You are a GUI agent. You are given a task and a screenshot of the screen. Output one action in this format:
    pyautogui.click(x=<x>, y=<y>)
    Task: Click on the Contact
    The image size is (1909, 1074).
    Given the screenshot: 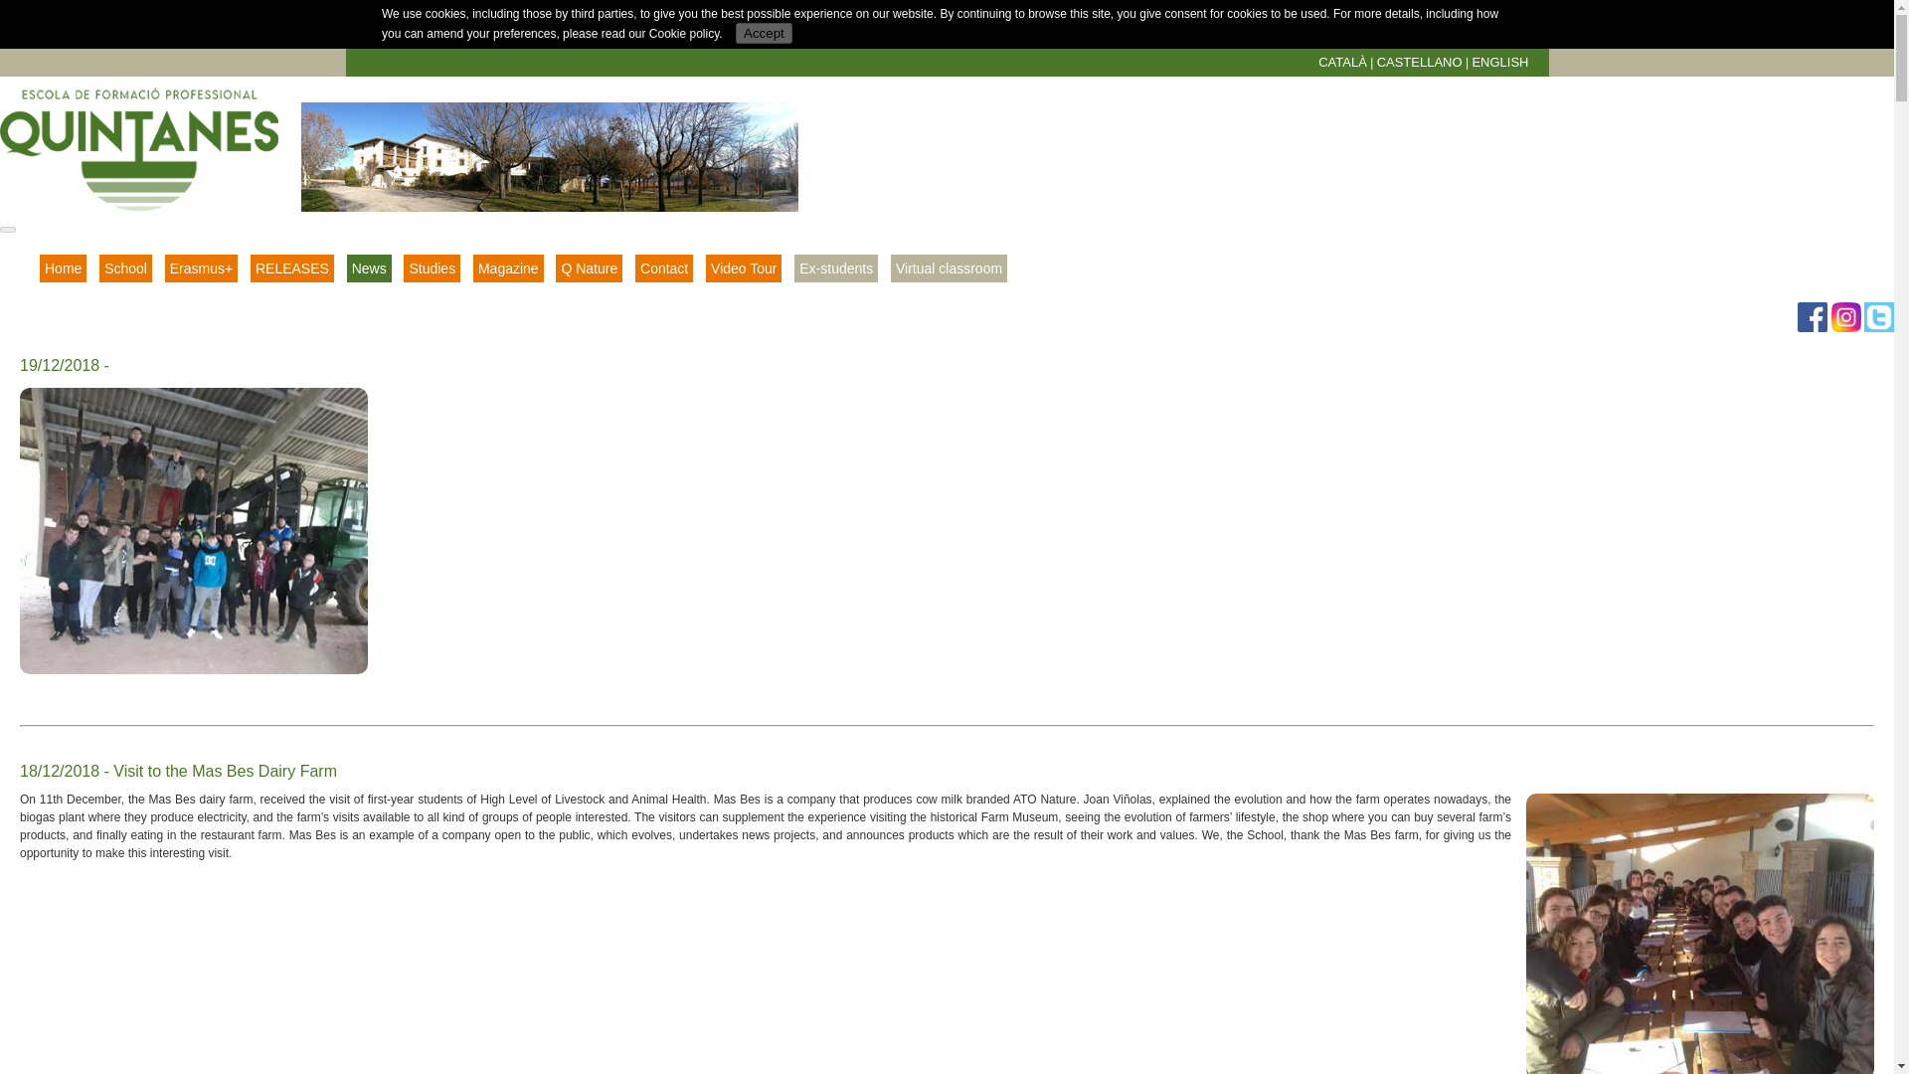 What is the action you would take?
    pyautogui.click(x=664, y=268)
    